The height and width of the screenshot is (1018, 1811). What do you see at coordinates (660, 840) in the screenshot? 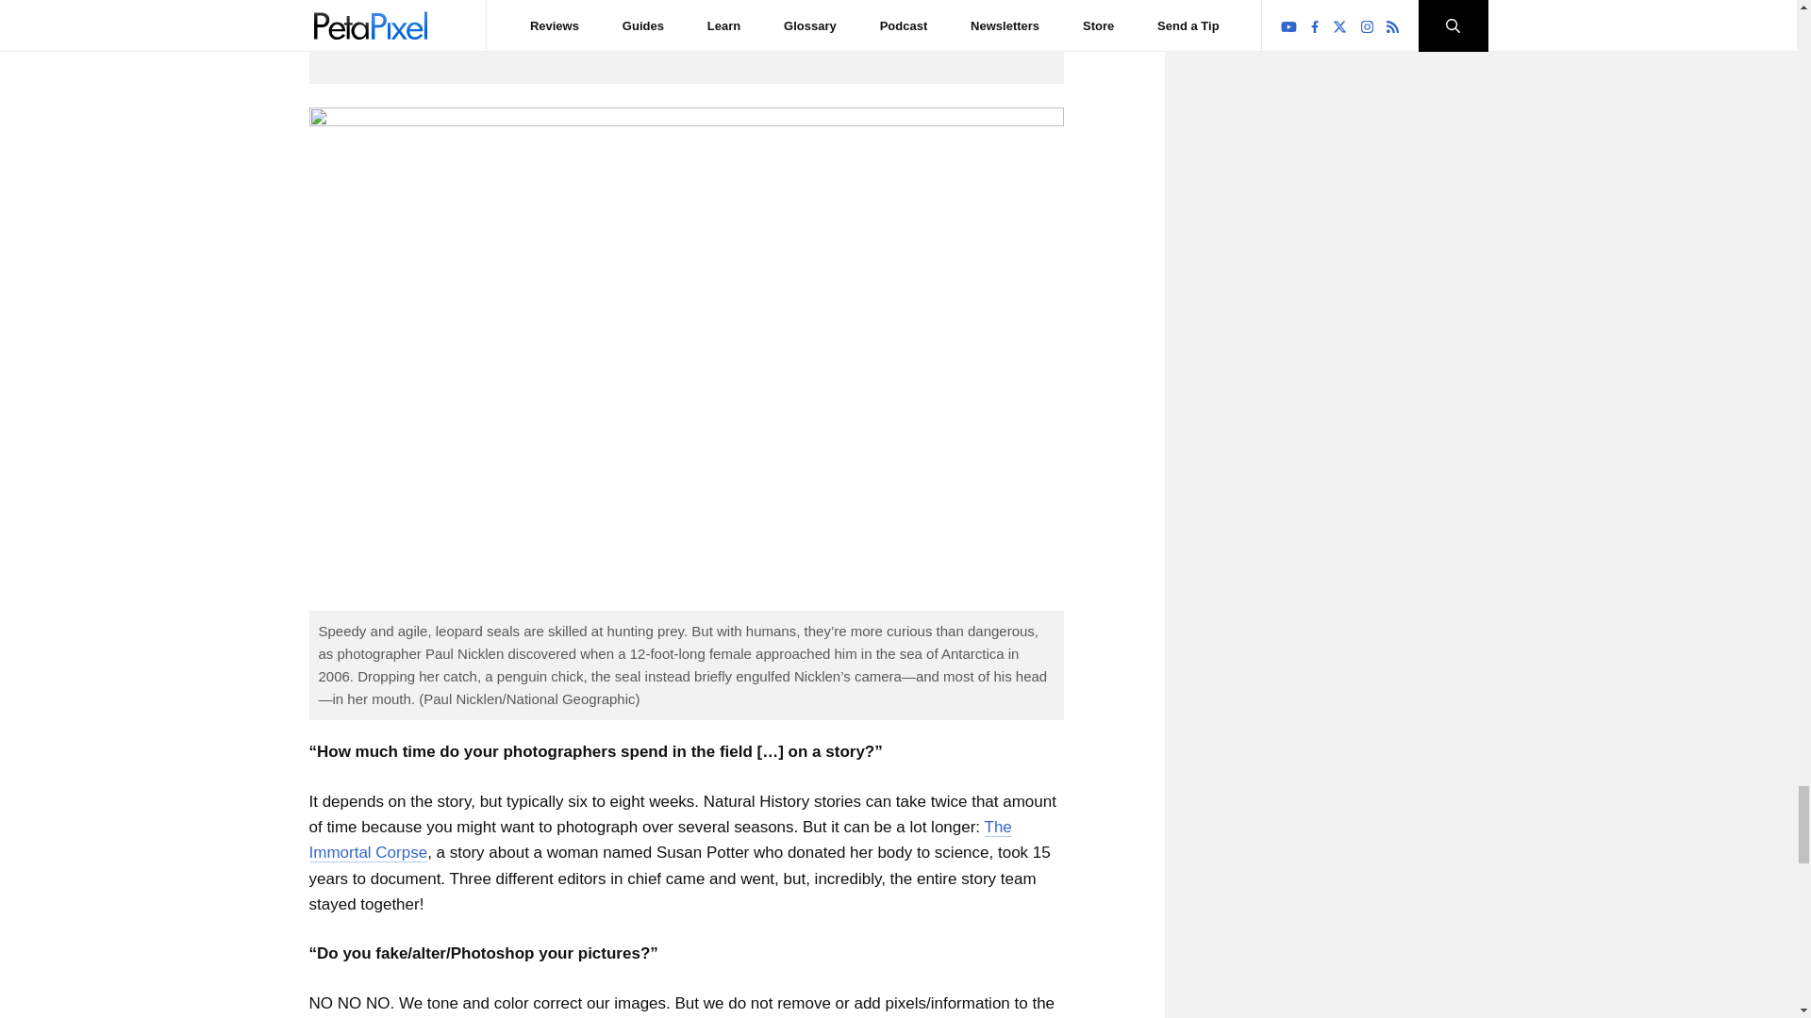
I see `The Immortal Corpse` at bounding box center [660, 840].